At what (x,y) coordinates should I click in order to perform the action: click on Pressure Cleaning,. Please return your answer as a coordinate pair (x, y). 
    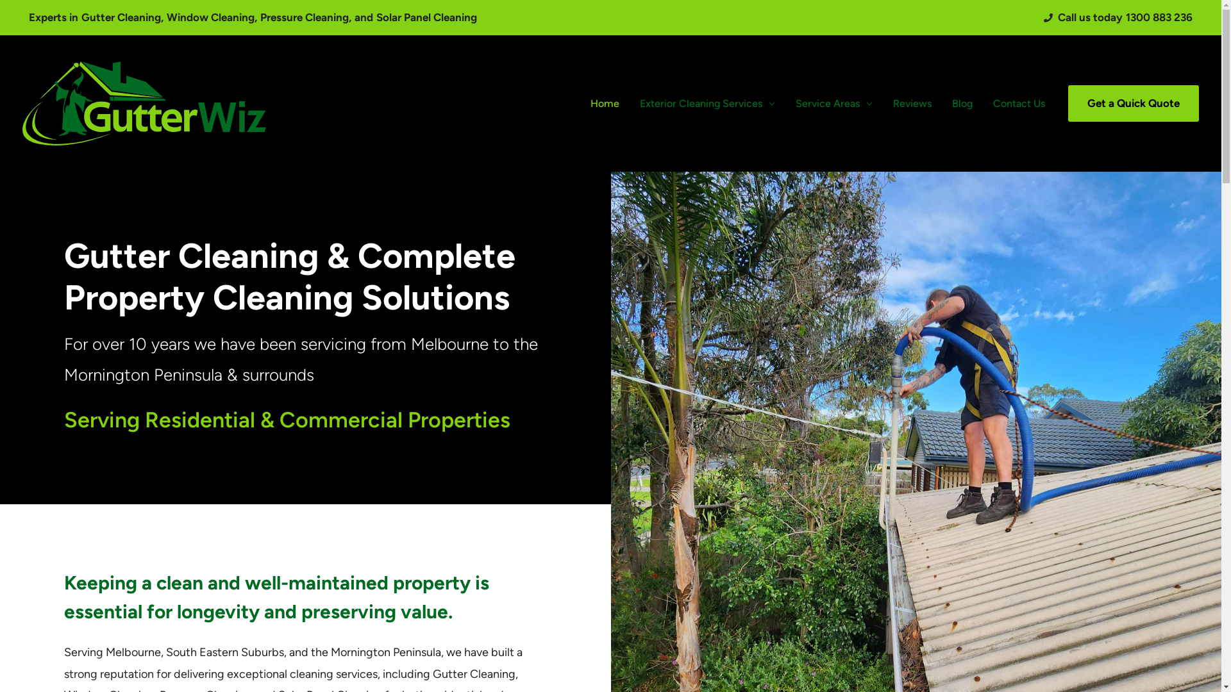
    Looking at the image, I should click on (306, 18).